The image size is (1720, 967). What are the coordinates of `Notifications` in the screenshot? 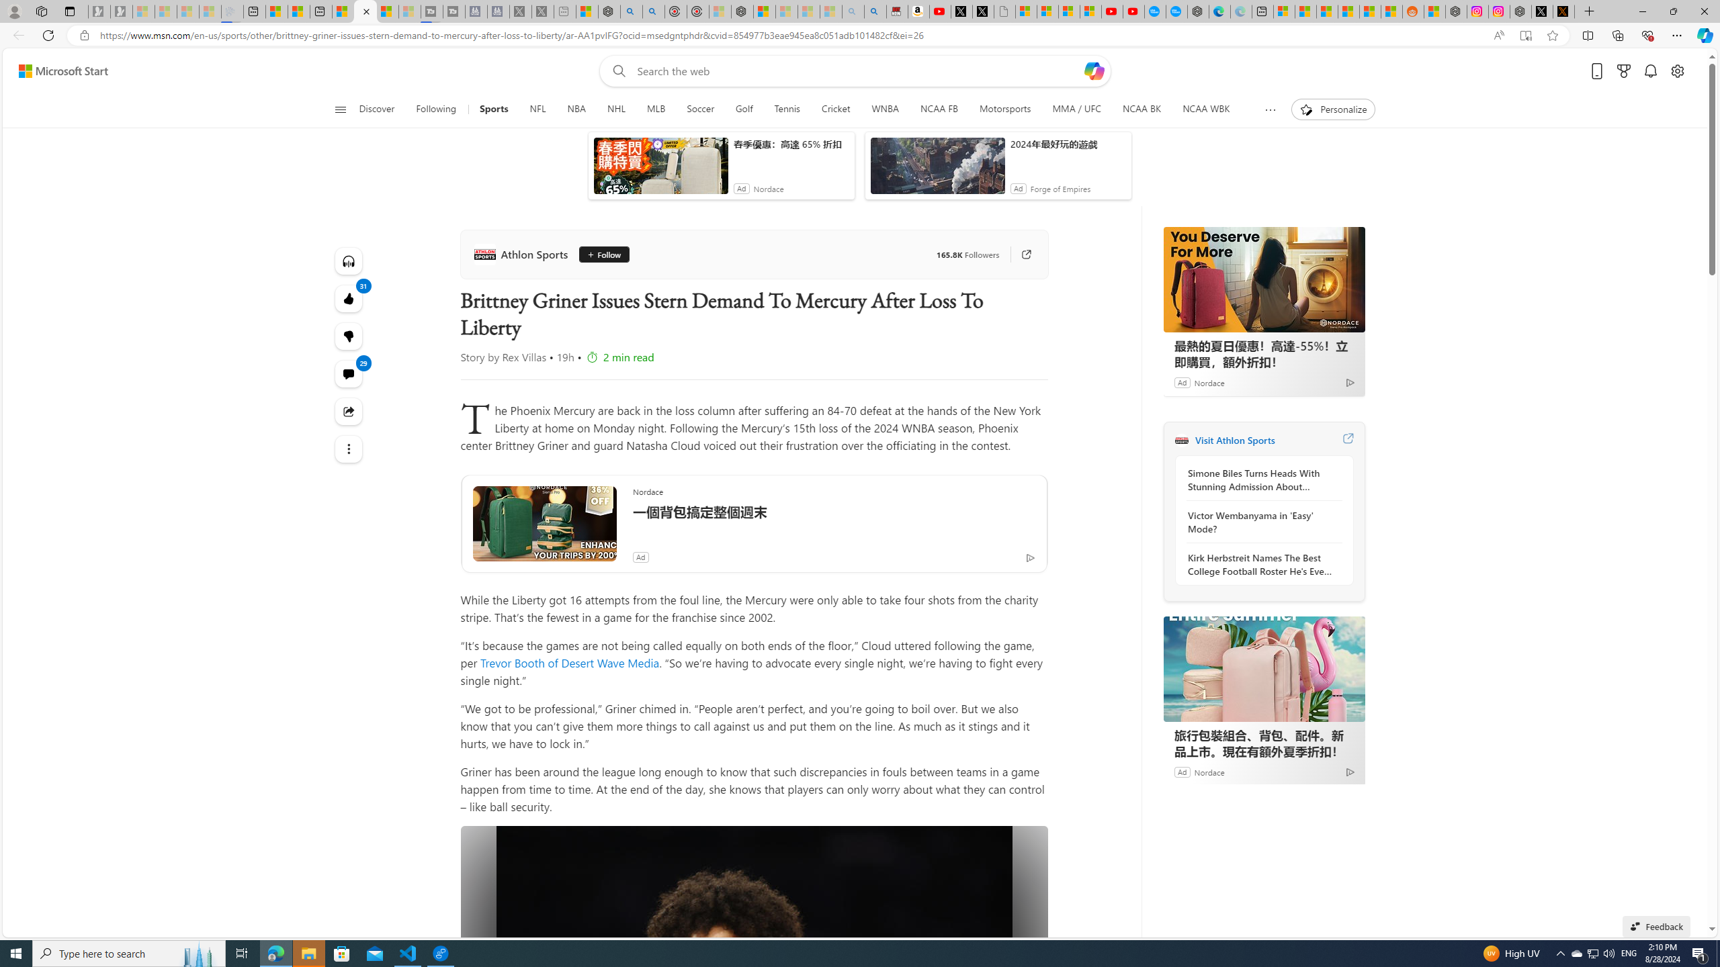 It's located at (1651, 71).